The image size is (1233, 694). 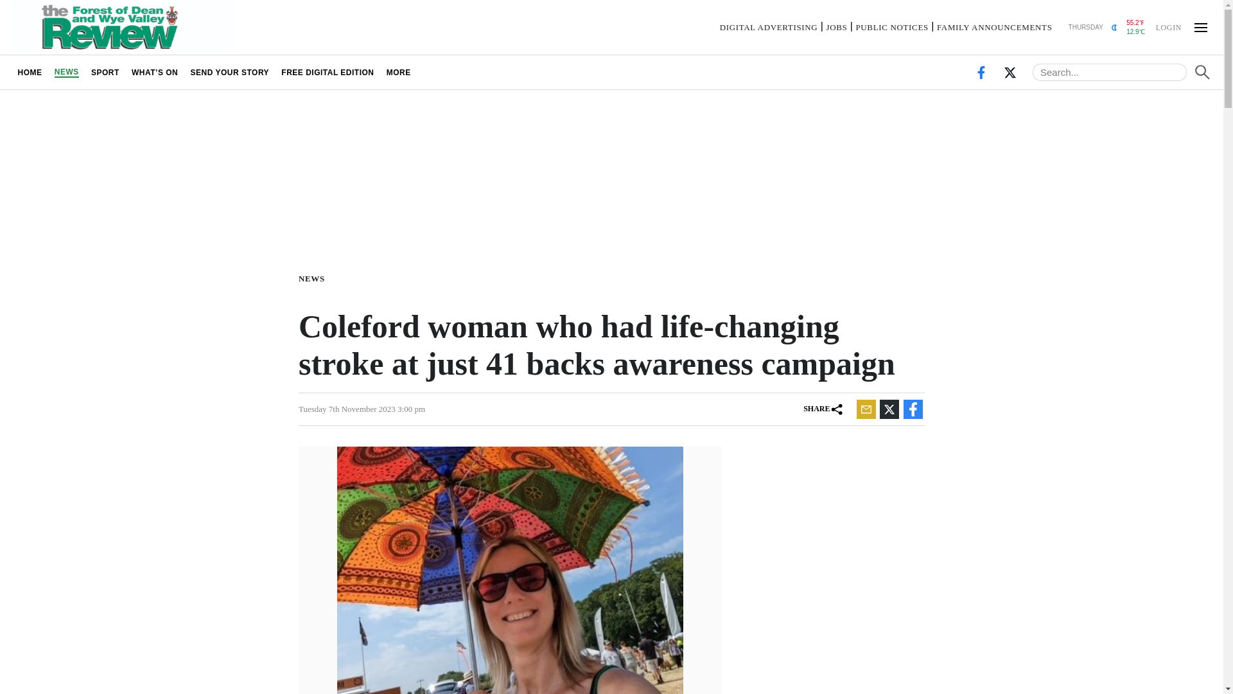 What do you see at coordinates (105, 72) in the screenshot?
I see `SPORT` at bounding box center [105, 72].